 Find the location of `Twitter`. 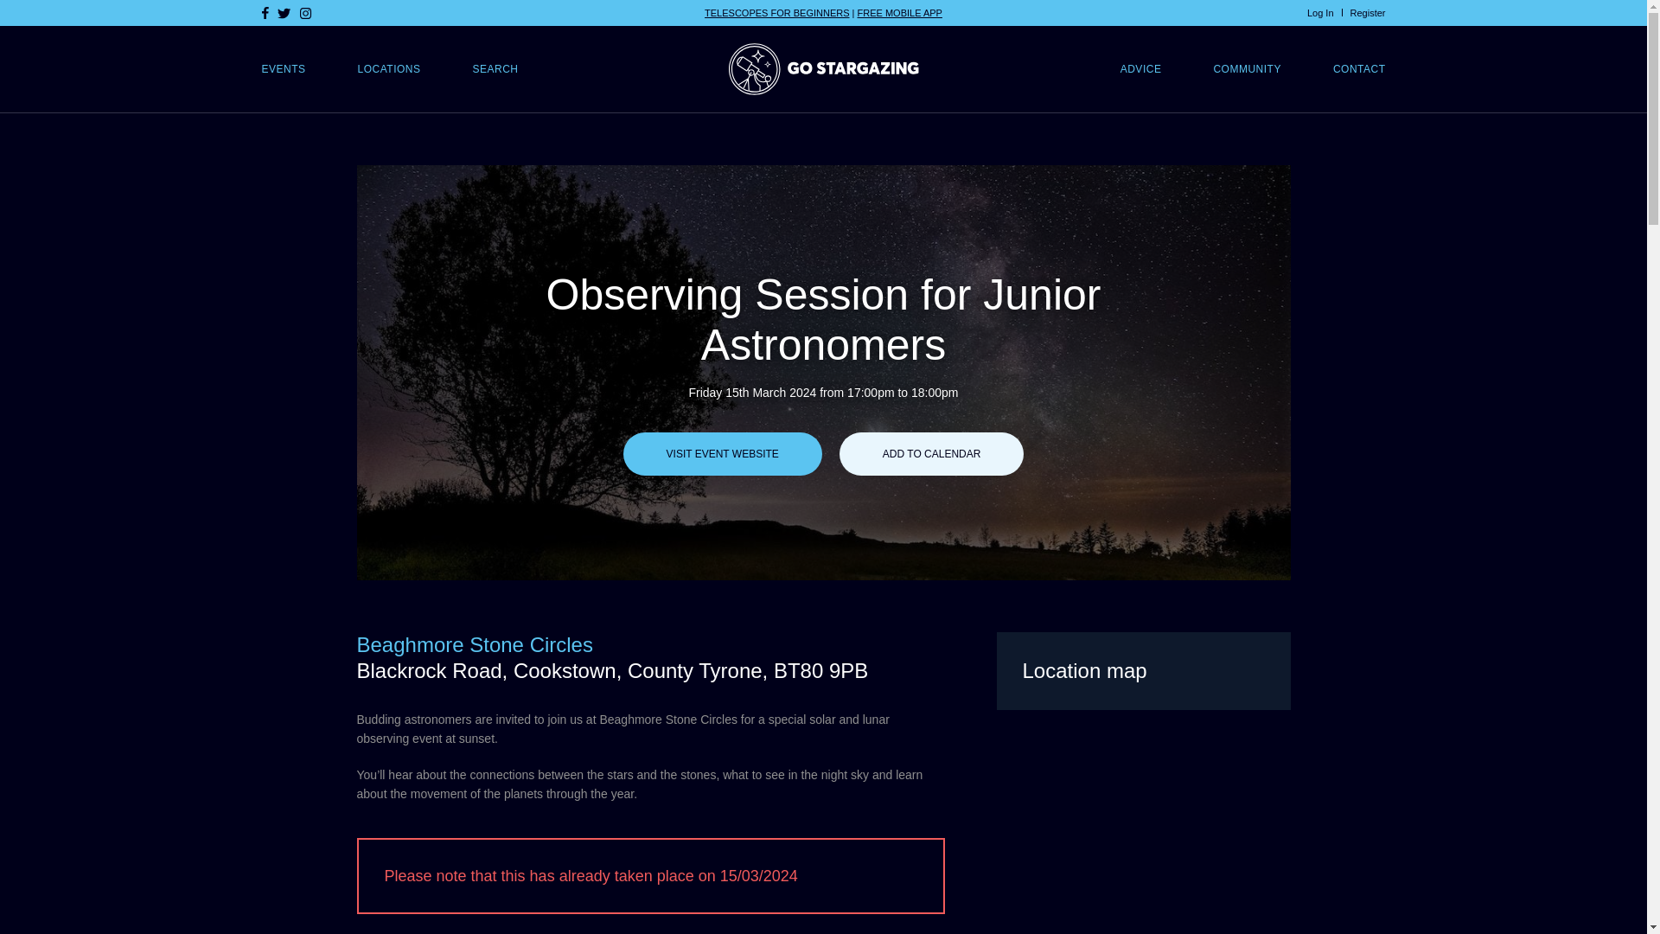

Twitter is located at coordinates (284, 12).